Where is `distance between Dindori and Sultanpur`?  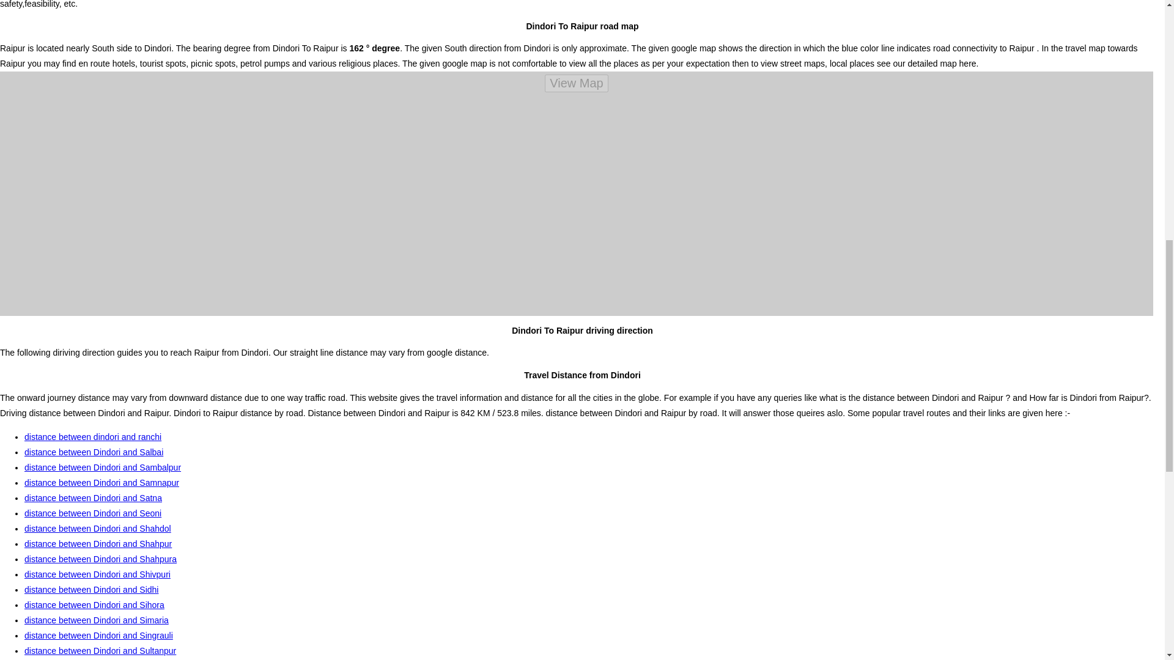
distance between Dindori and Sultanpur is located at coordinates (100, 651).